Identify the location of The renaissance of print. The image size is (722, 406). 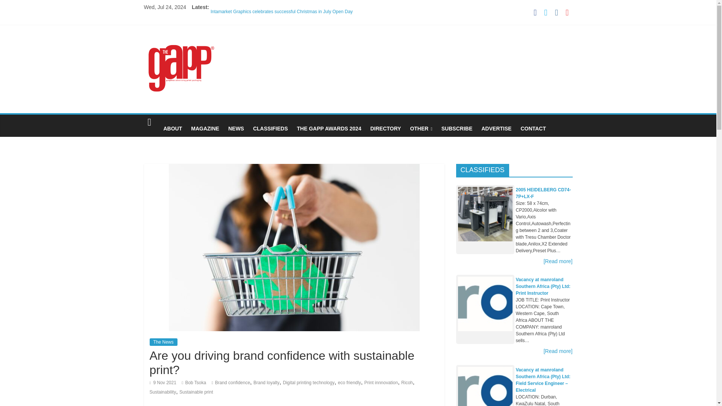
(235, 41).